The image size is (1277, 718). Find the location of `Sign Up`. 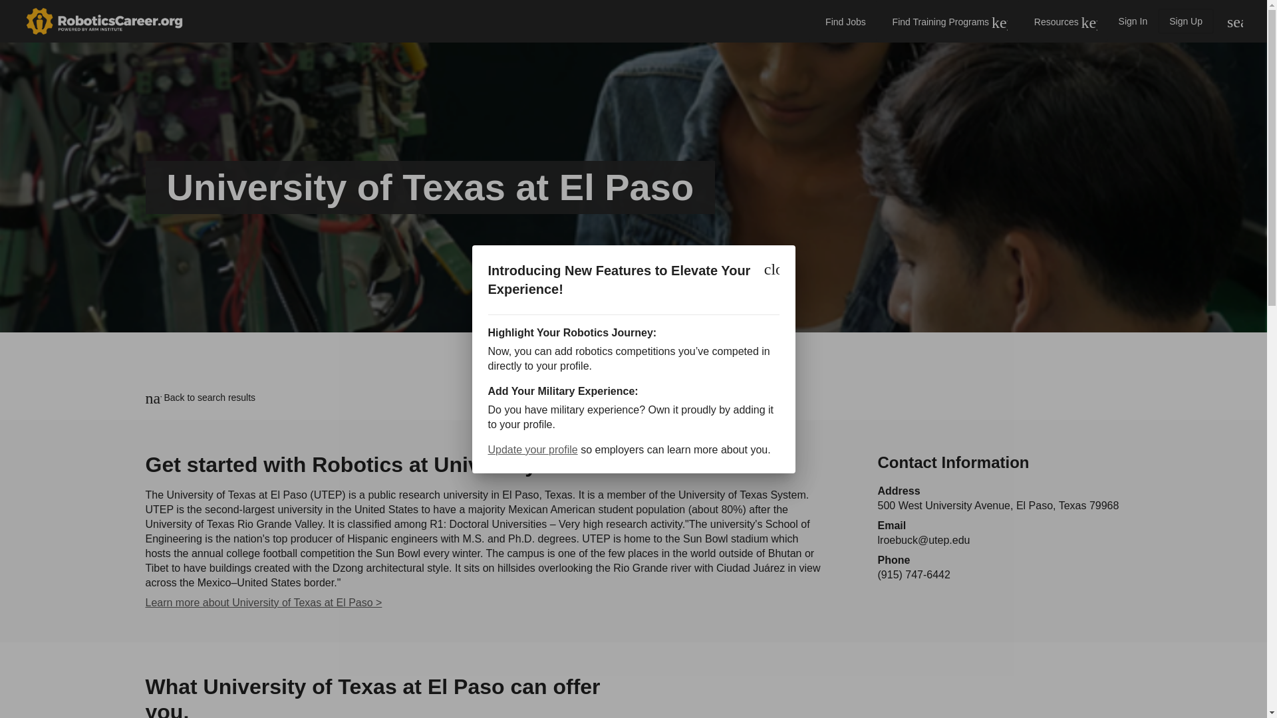

Sign Up is located at coordinates (1186, 21).